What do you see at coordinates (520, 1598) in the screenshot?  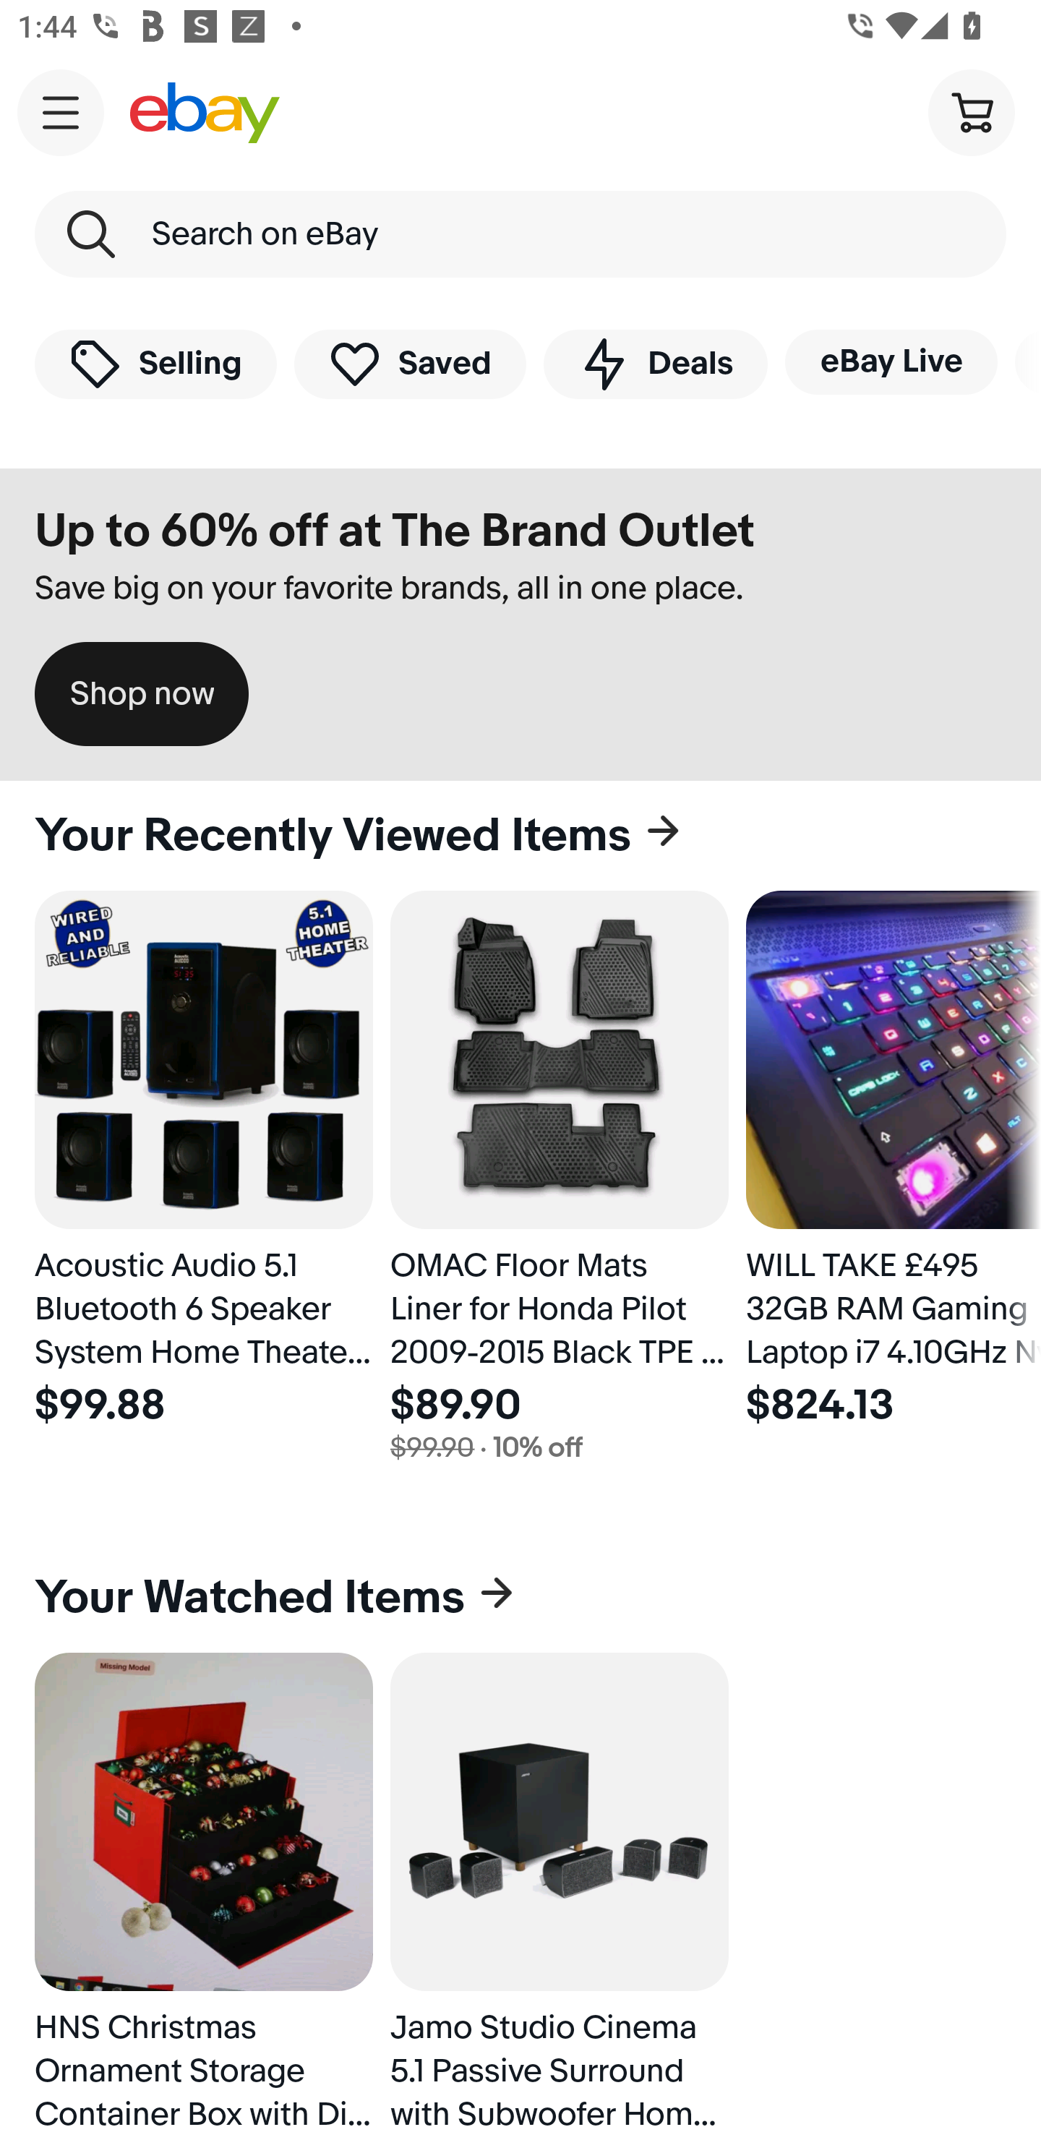 I see `Your Watched Items  ` at bounding box center [520, 1598].